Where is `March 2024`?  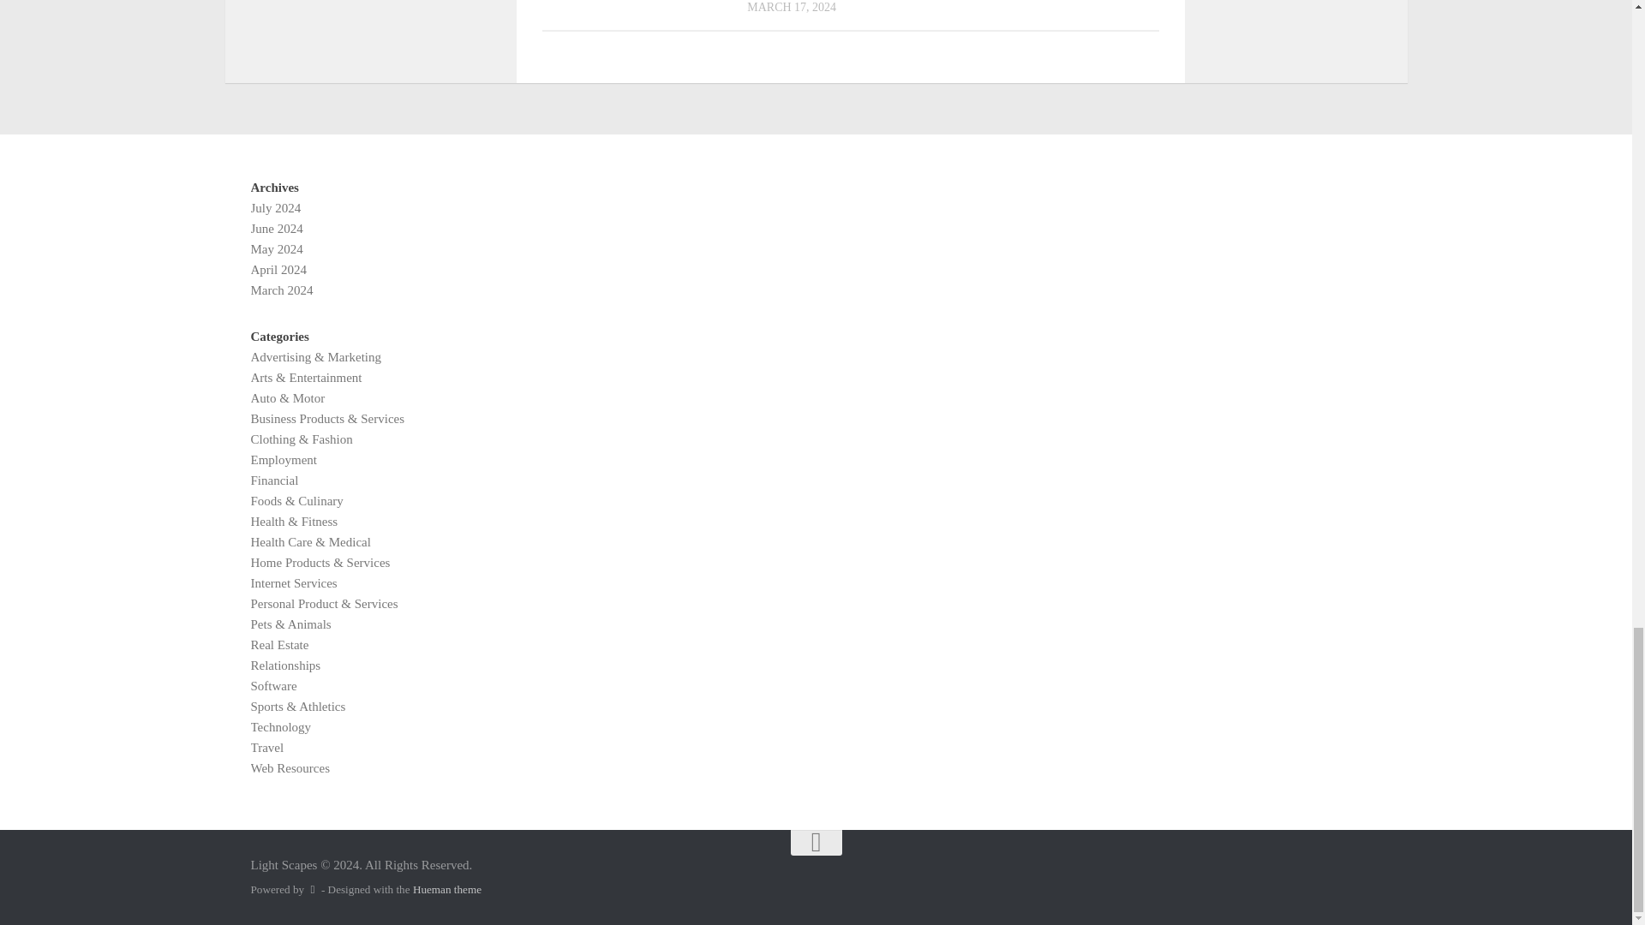 March 2024 is located at coordinates (281, 289).